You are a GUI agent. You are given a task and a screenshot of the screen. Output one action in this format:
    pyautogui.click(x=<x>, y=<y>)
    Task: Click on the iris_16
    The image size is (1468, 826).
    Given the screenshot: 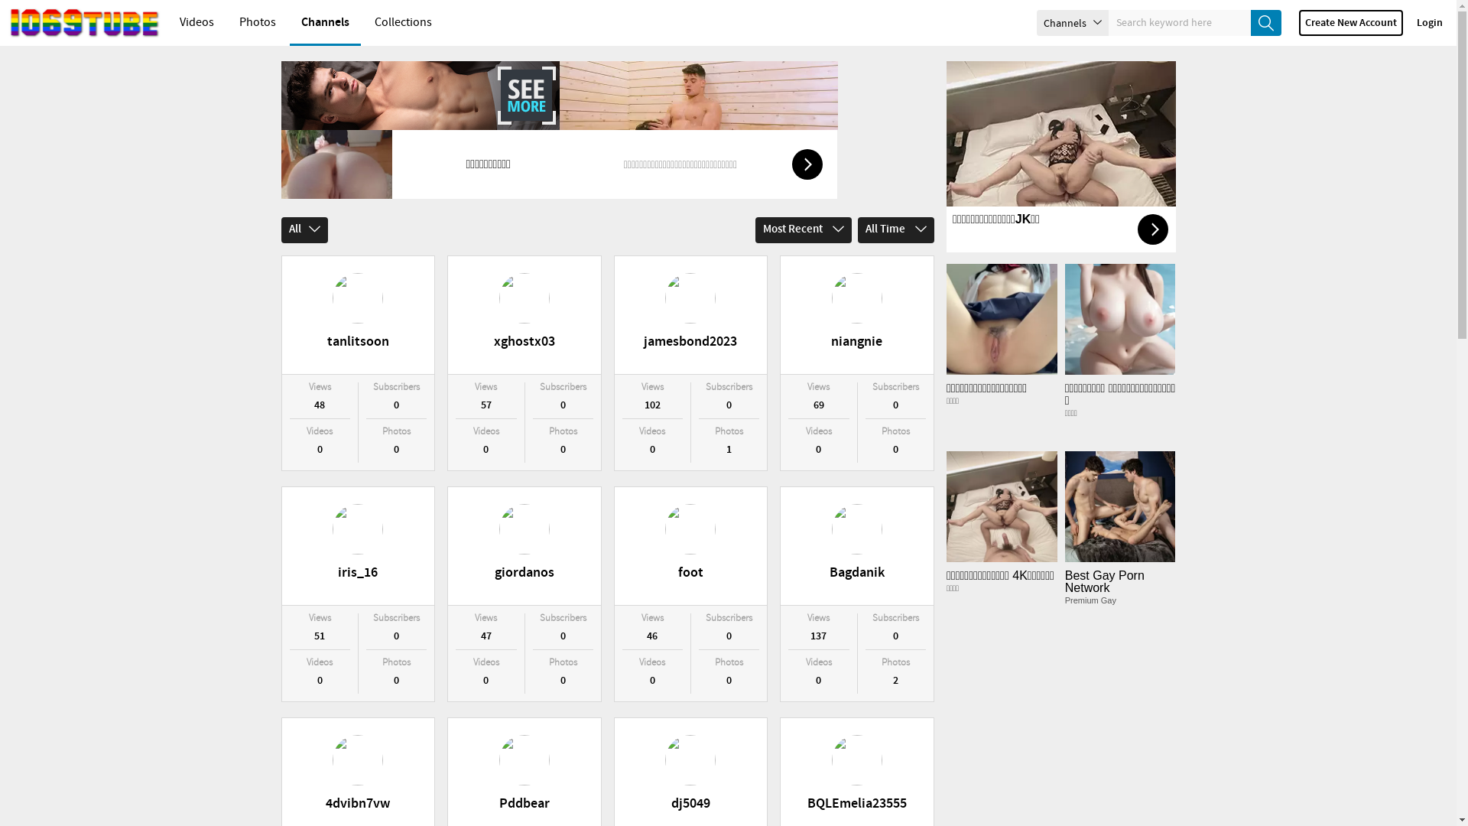 What is the action you would take?
    pyautogui.click(x=358, y=546)
    